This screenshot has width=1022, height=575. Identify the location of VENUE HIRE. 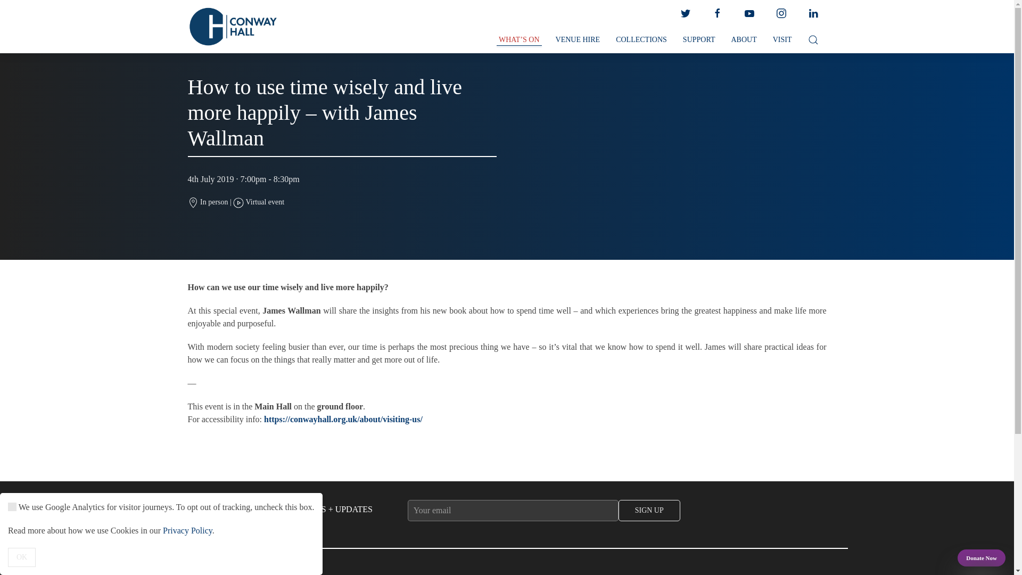
(578, 40).